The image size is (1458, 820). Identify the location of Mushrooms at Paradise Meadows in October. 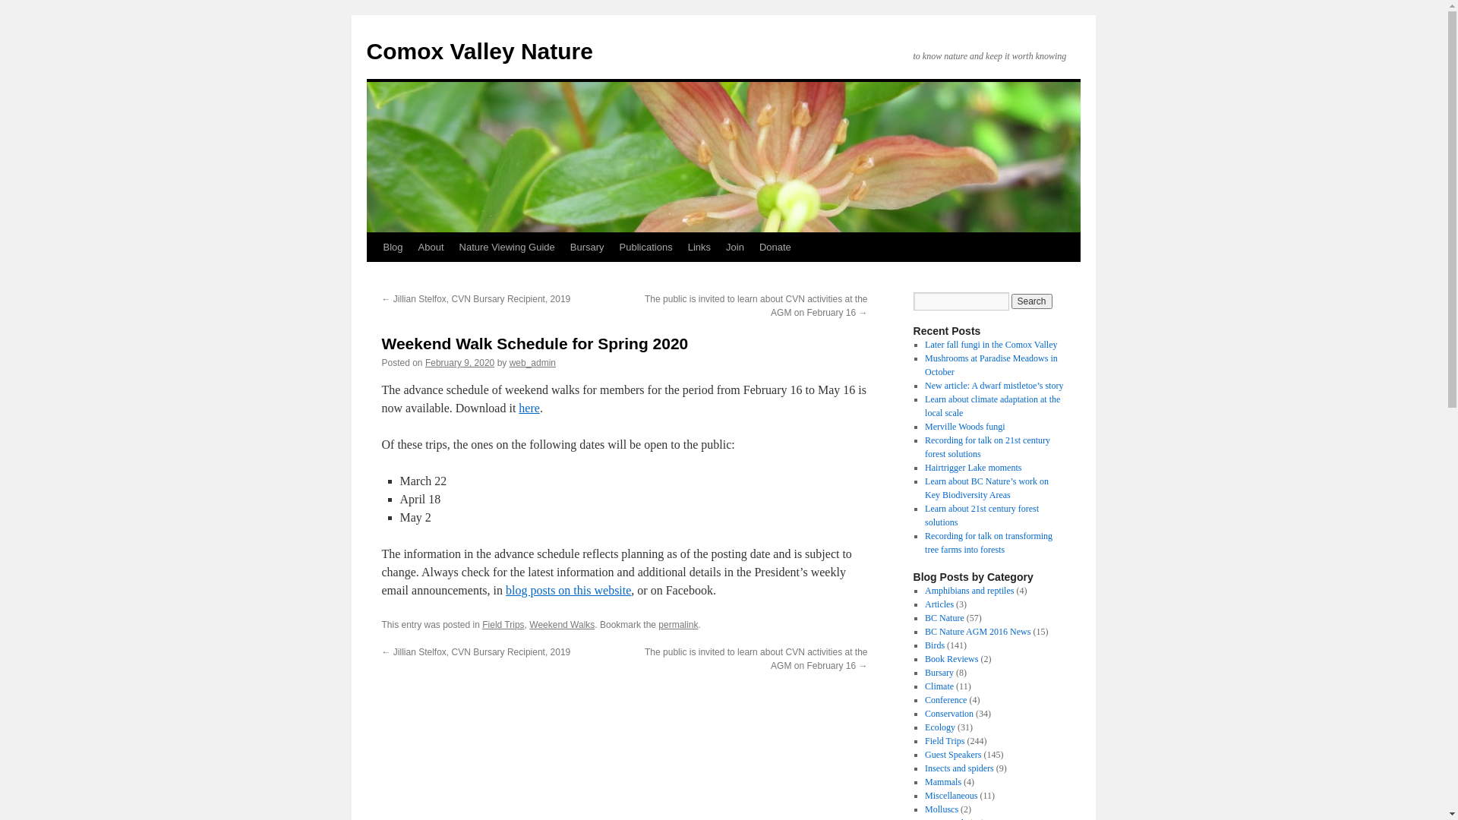
(992, 365).